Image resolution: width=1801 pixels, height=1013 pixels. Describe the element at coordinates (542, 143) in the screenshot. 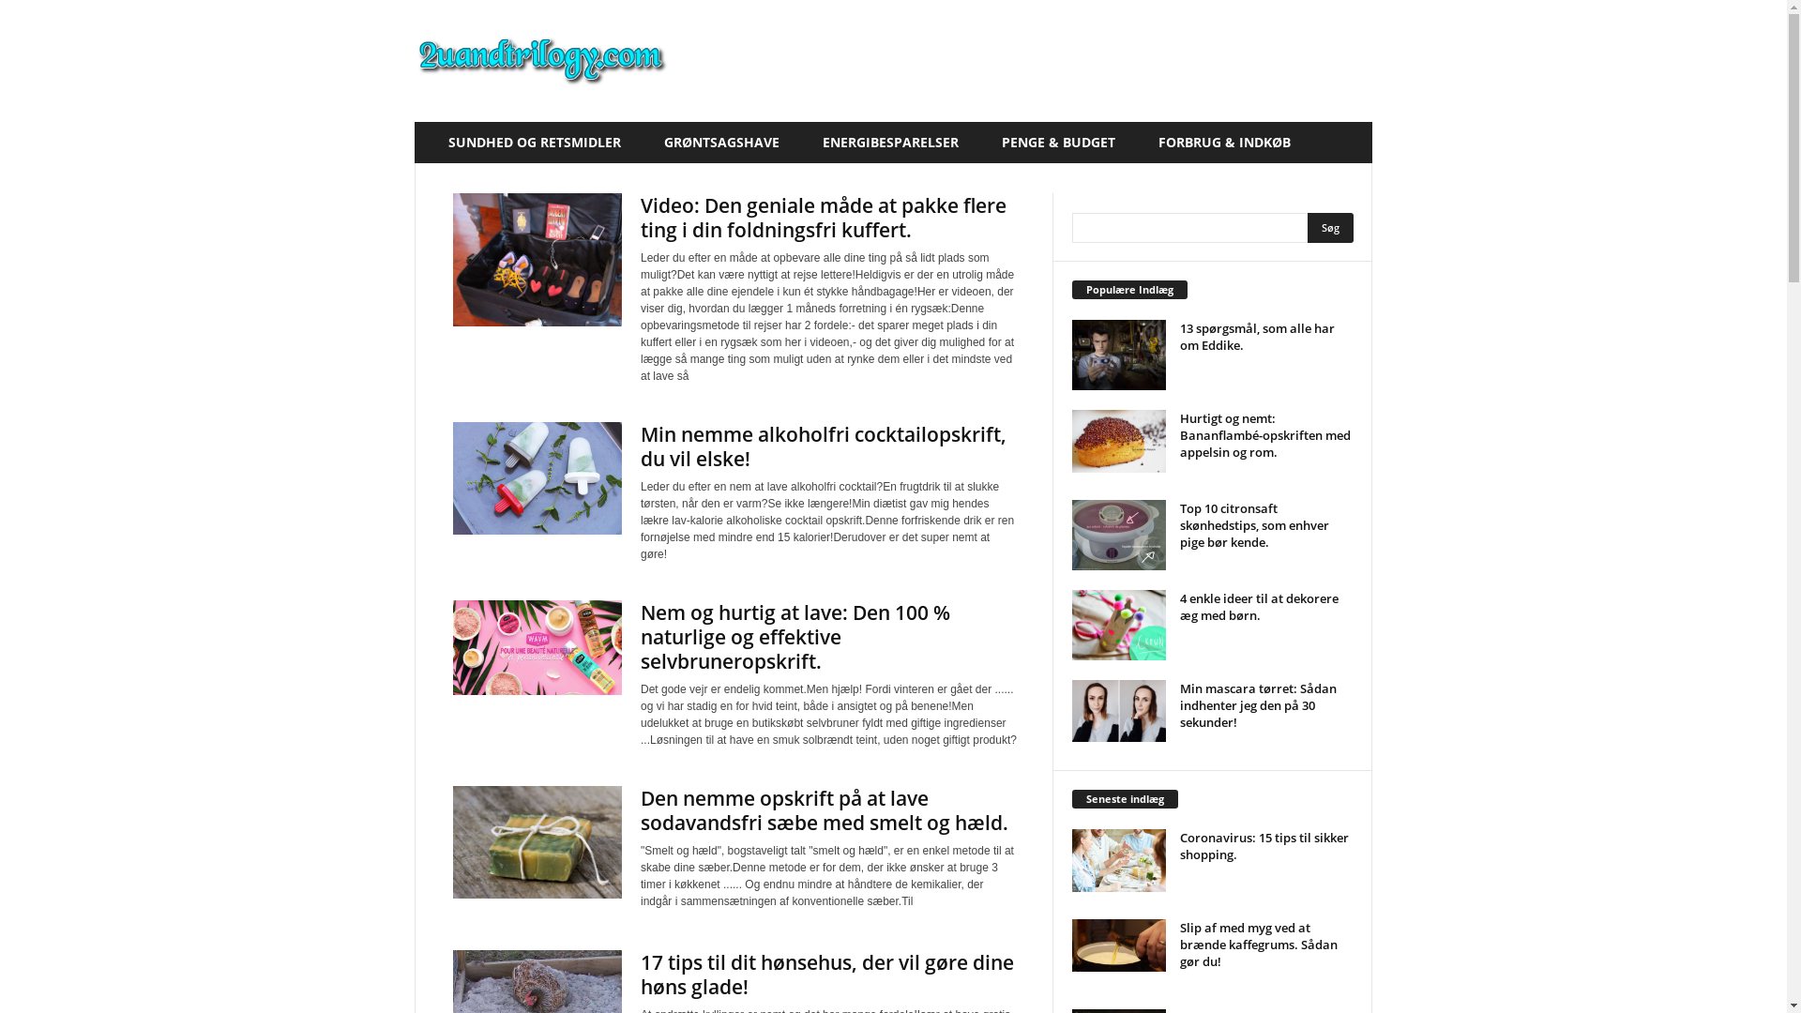

I see `SUNDHED OG RETSMIDLER` at that location.